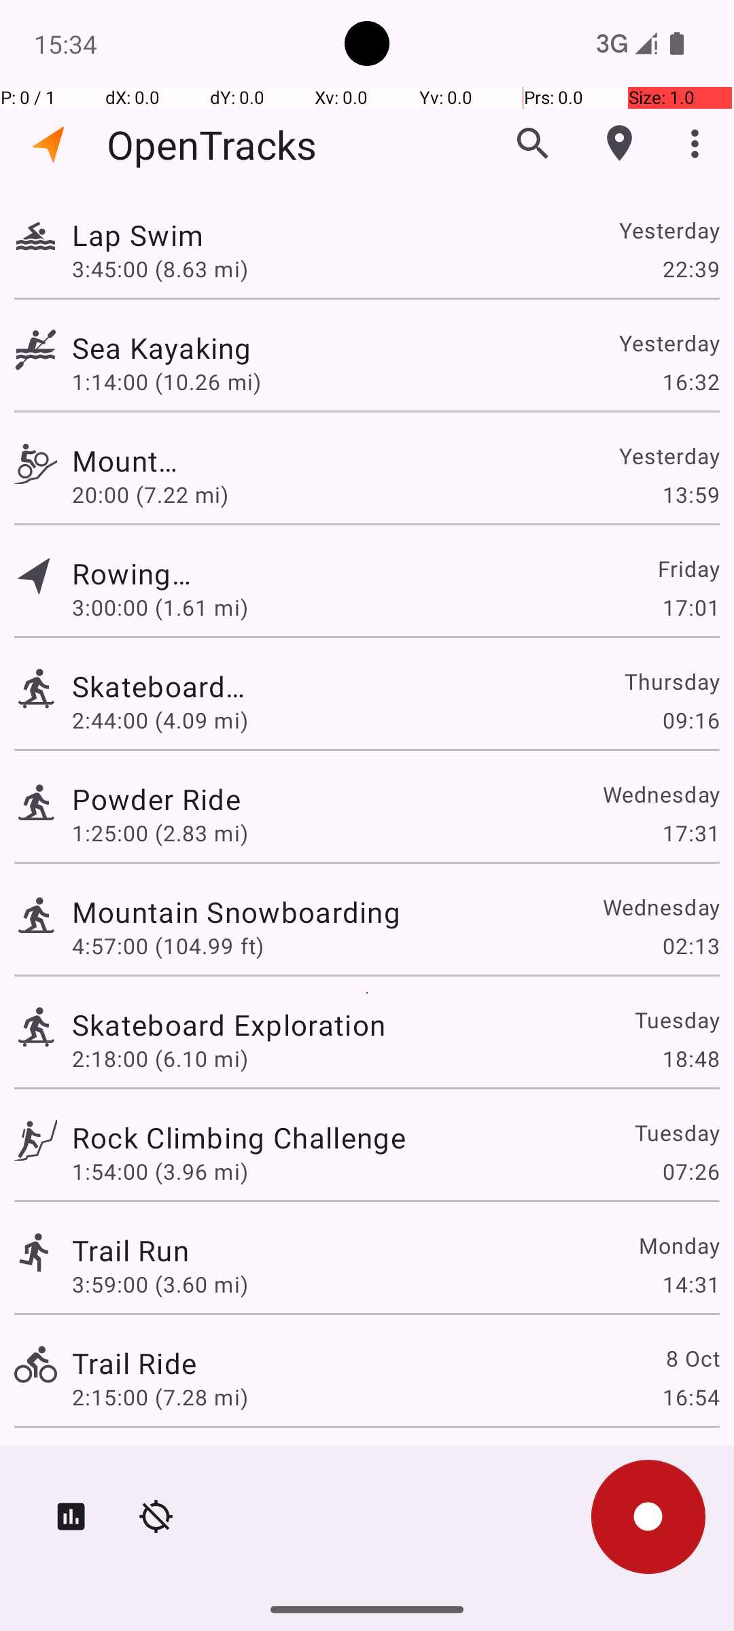  What do you see at coordinates (168, 946) in the screenshot?
I see `4:57:00 (104.99 ft)` at bounding box center [168, 946].